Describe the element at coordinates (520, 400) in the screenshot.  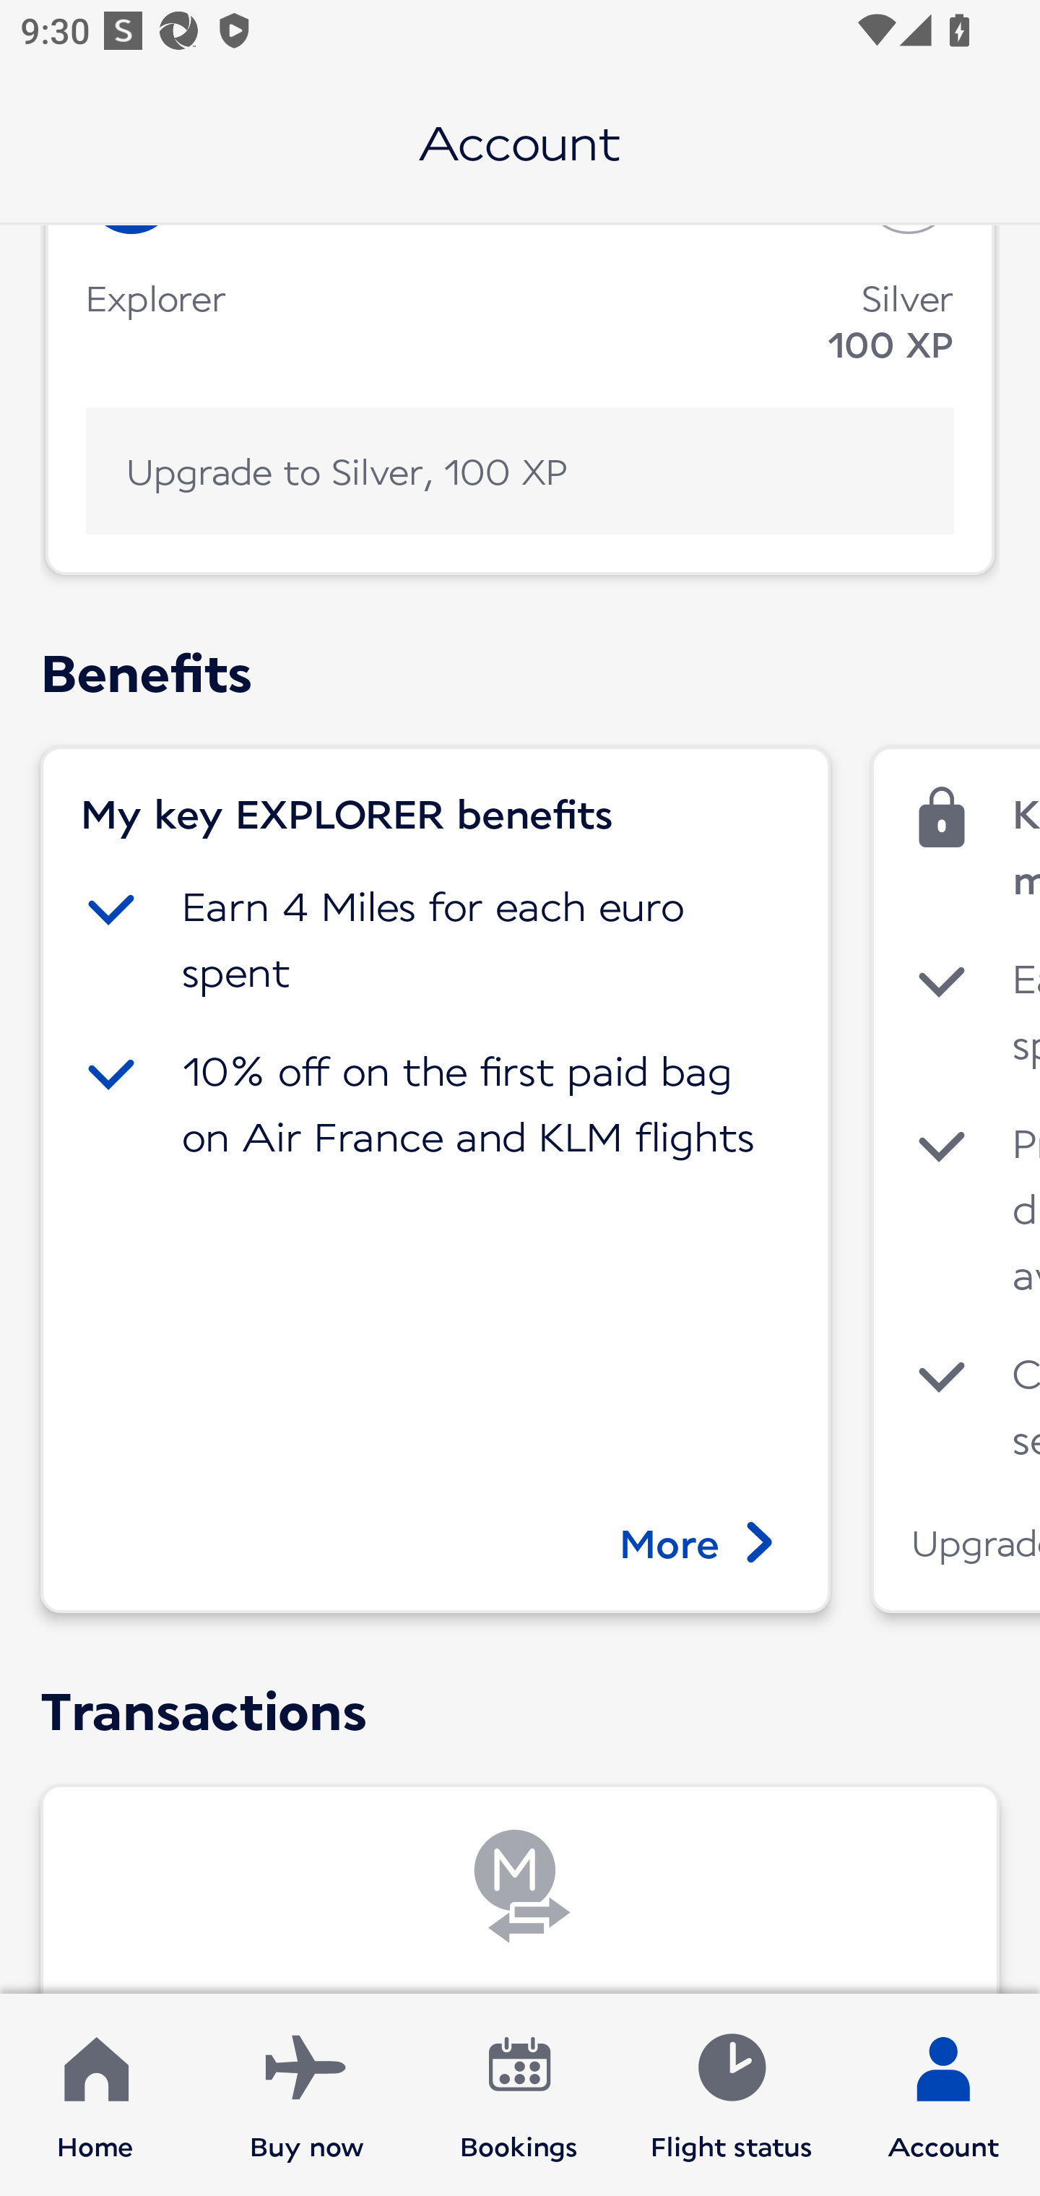
I see `Explorer Silver 100 XP Upgrade to Silver, 100 XP` at that location.